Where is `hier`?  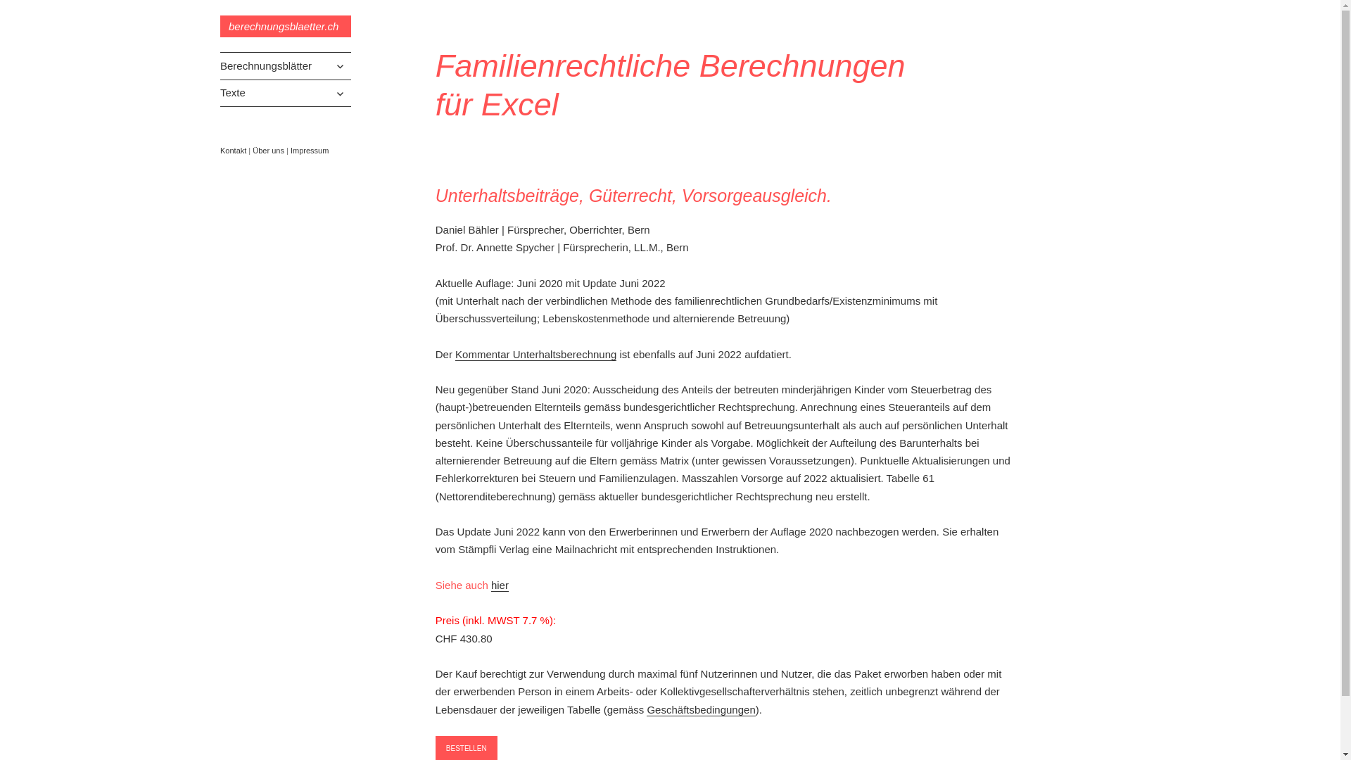
hier is located at coordinates (500, 585).